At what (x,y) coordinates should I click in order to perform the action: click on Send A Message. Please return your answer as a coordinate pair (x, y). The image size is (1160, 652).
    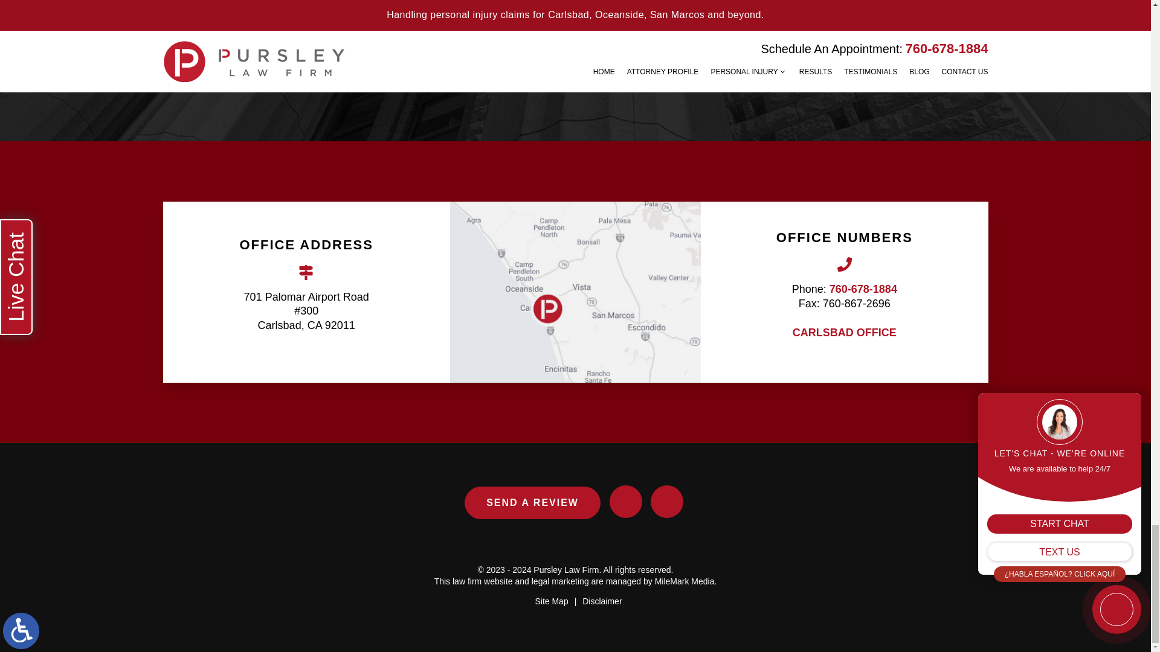
    Looking at the image, I should click on (659, 25).